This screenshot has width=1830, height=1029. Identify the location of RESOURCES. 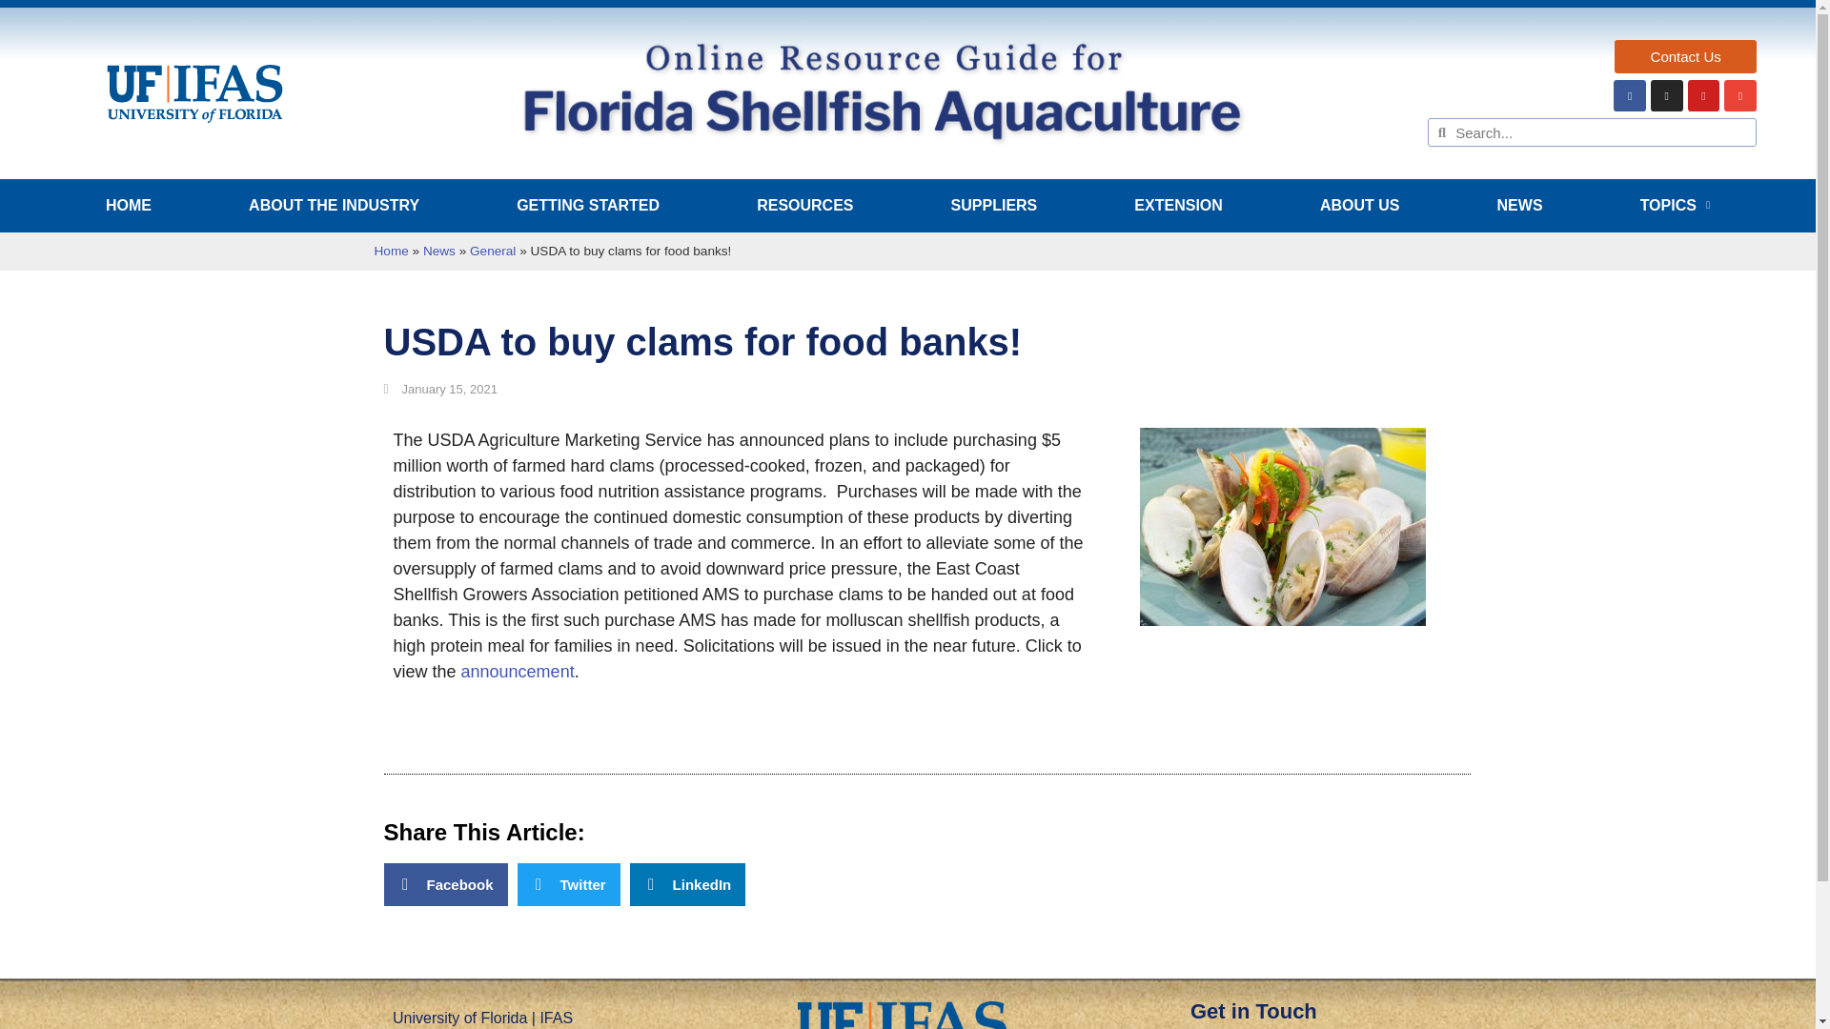
(804, 206).